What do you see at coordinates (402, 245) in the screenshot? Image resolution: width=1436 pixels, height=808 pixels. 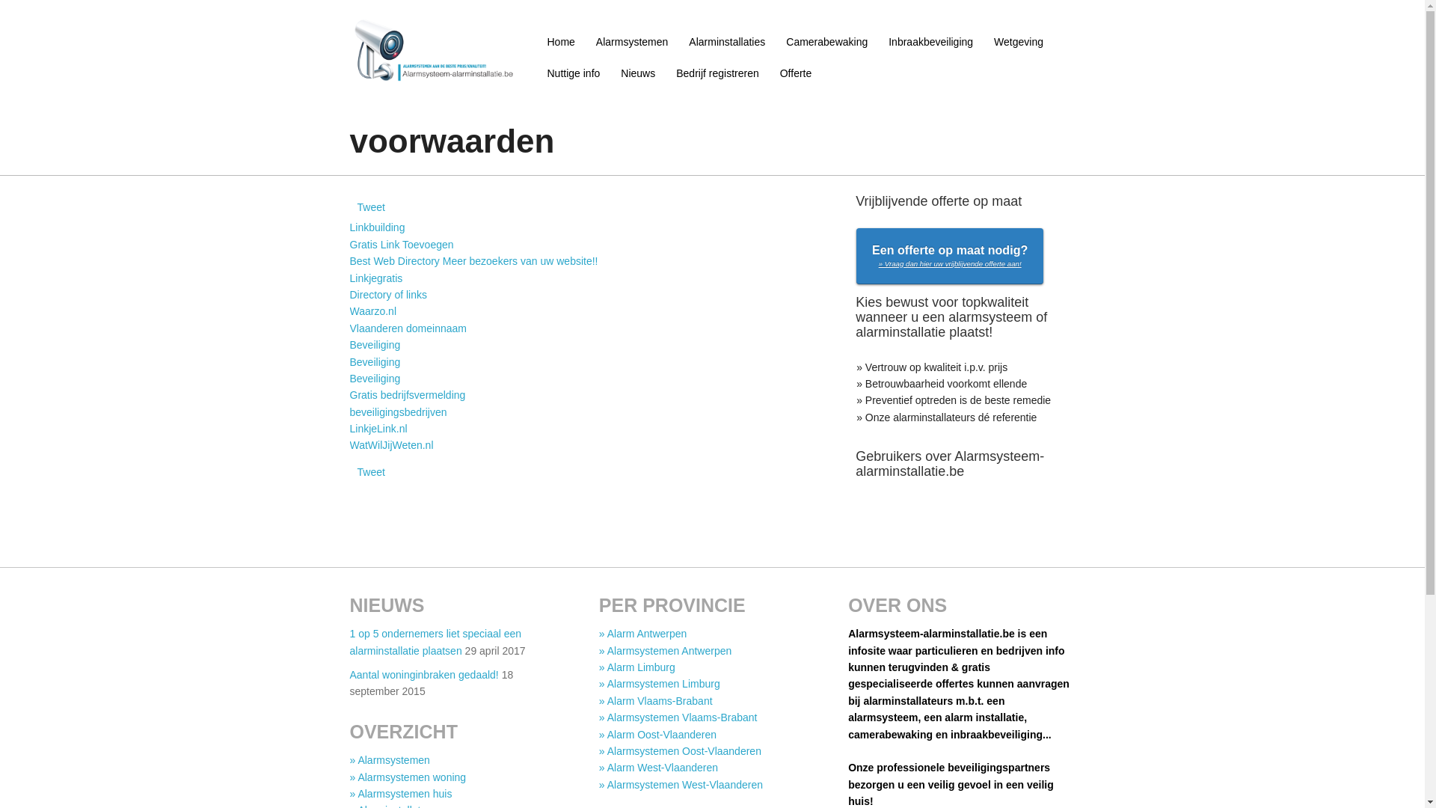 I see `Gratis Link Toevoegen` at bounding box center [402, 245].